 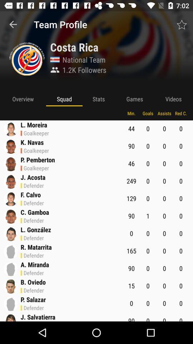 What do you see at coordinates (23, 99) in the screenshot?
I see `click the overview icon` at bounding box center [23, 99].